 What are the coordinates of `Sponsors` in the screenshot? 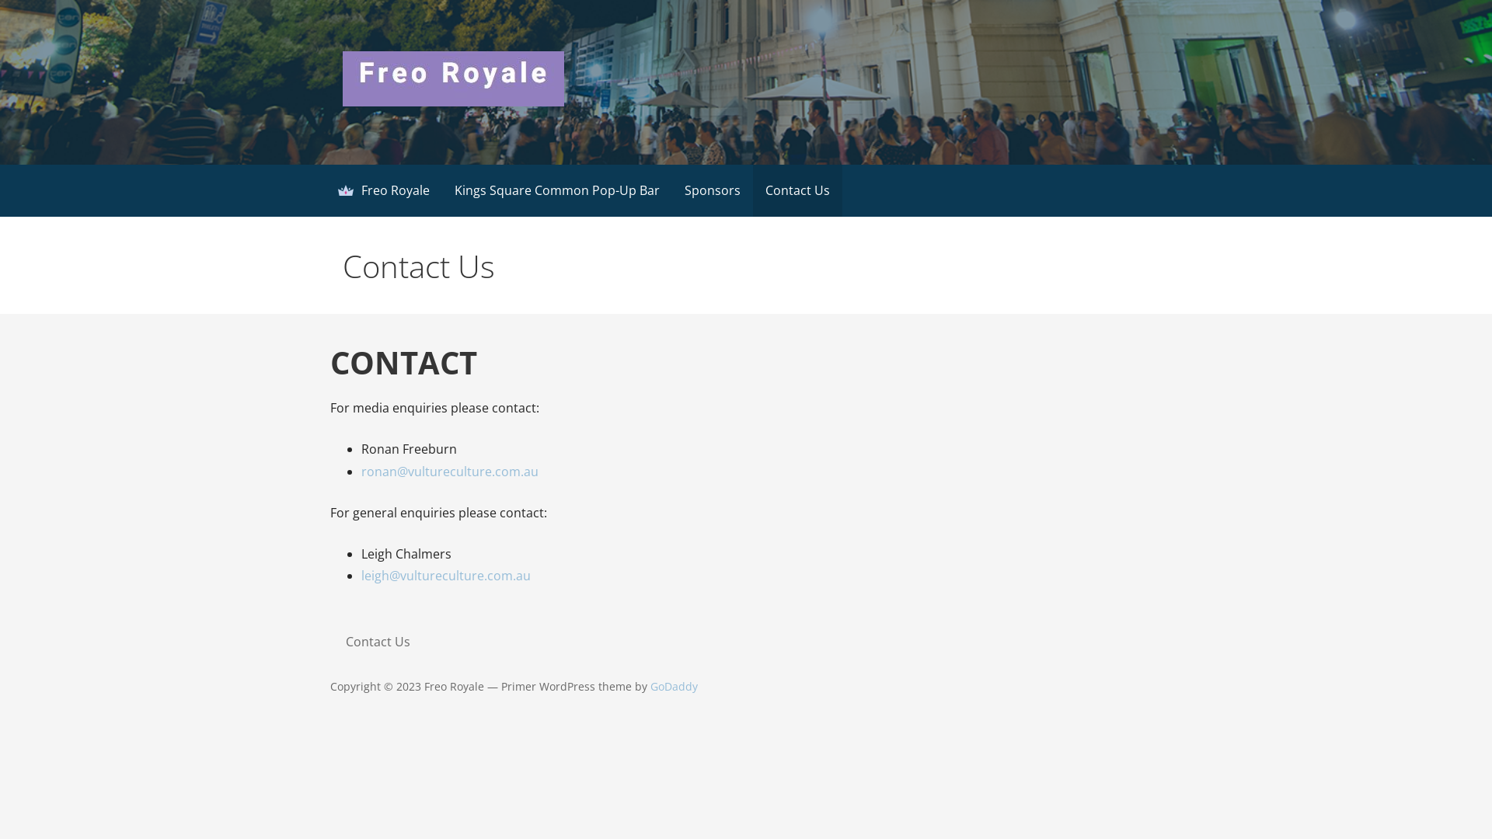 It's located at (712, 191).